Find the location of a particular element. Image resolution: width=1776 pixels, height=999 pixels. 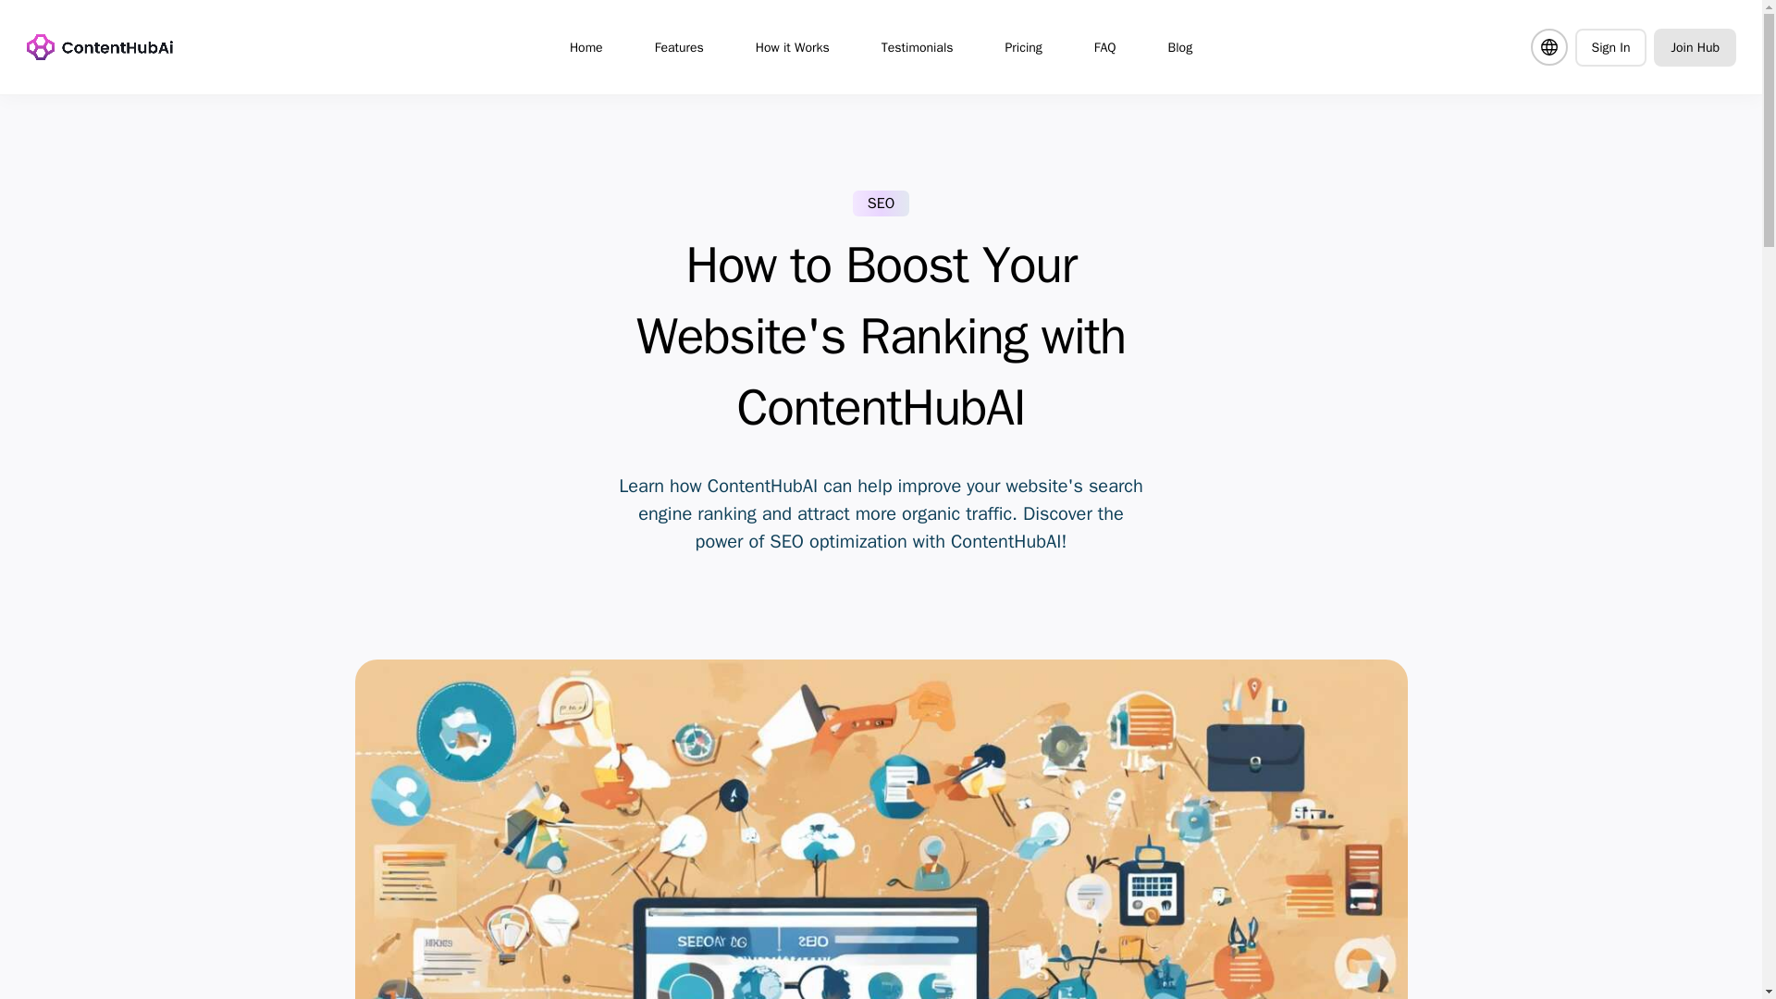

Testimonials is located at coordinates (918, 46).